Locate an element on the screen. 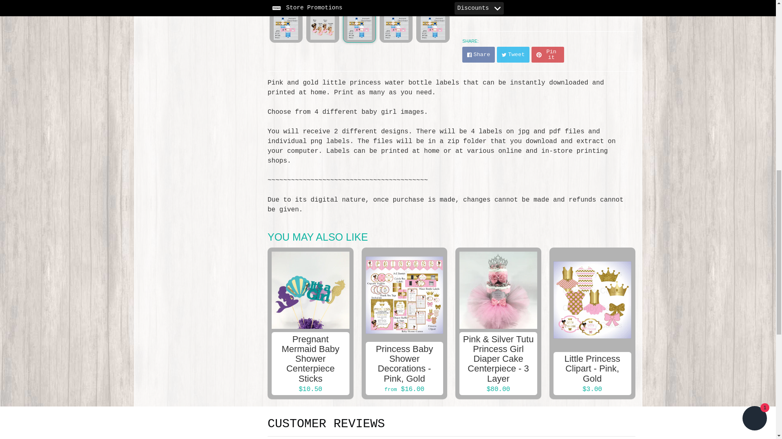  Instant Download Princess Bottle Labels - Pink, Gold is located at coordinates (433, 28).